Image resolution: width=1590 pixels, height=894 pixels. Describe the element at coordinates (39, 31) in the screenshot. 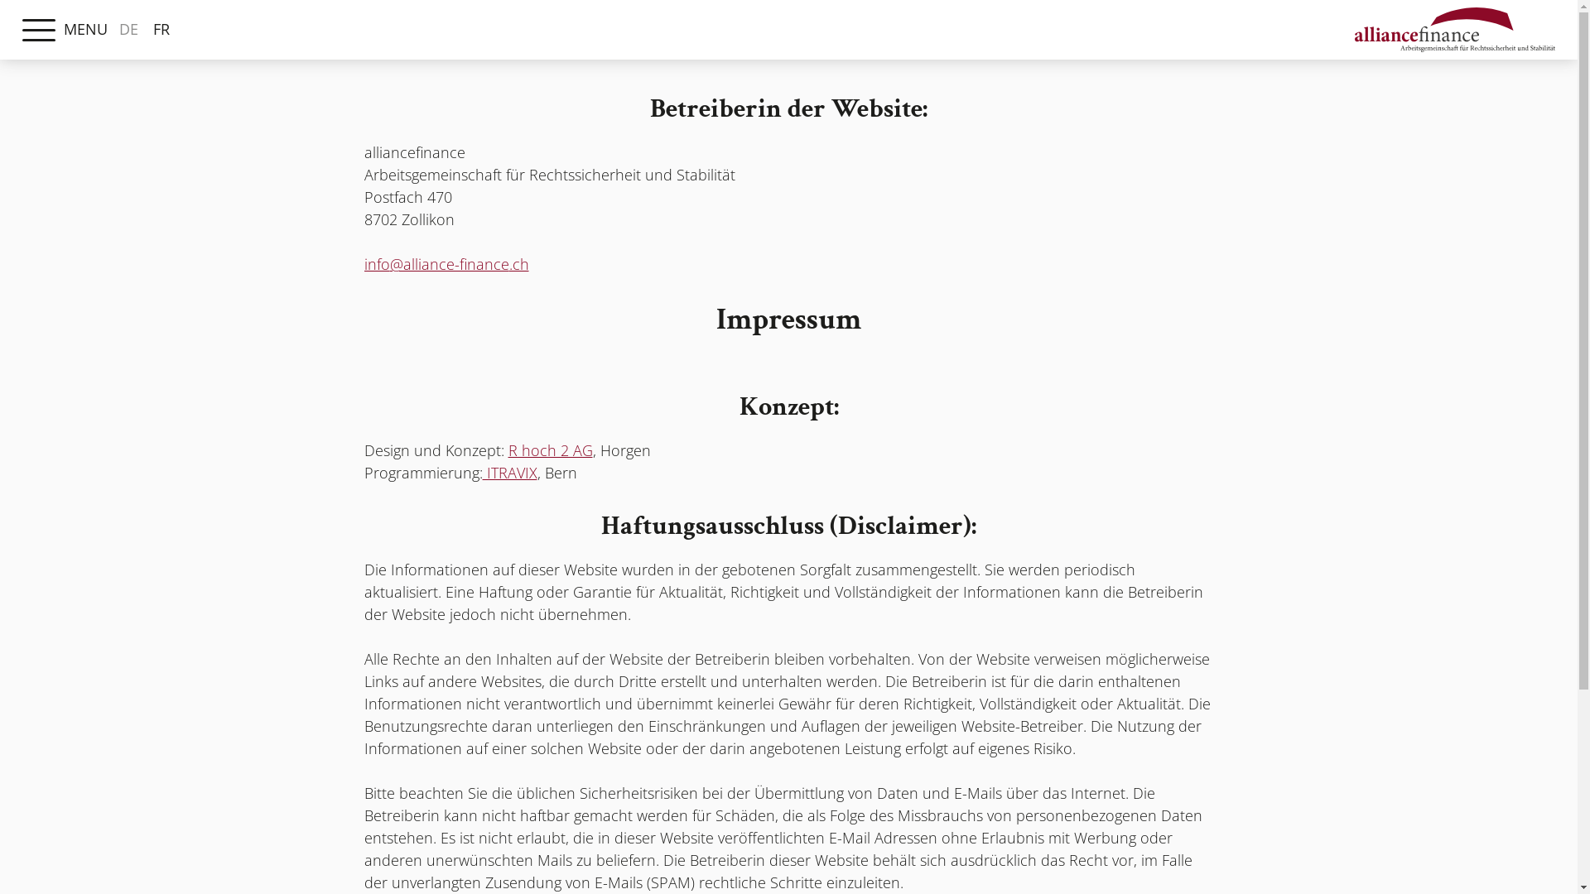

I see `MENU` at that location.